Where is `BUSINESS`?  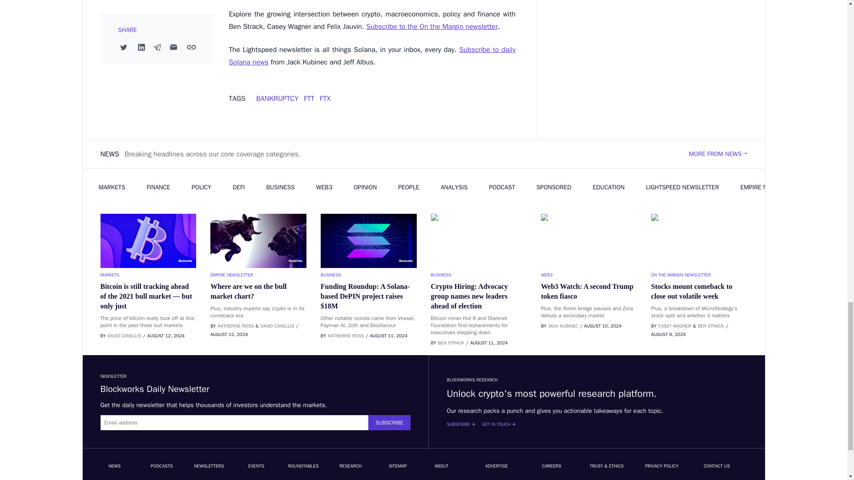
BUSINESS is located at coordinates (479, 275).